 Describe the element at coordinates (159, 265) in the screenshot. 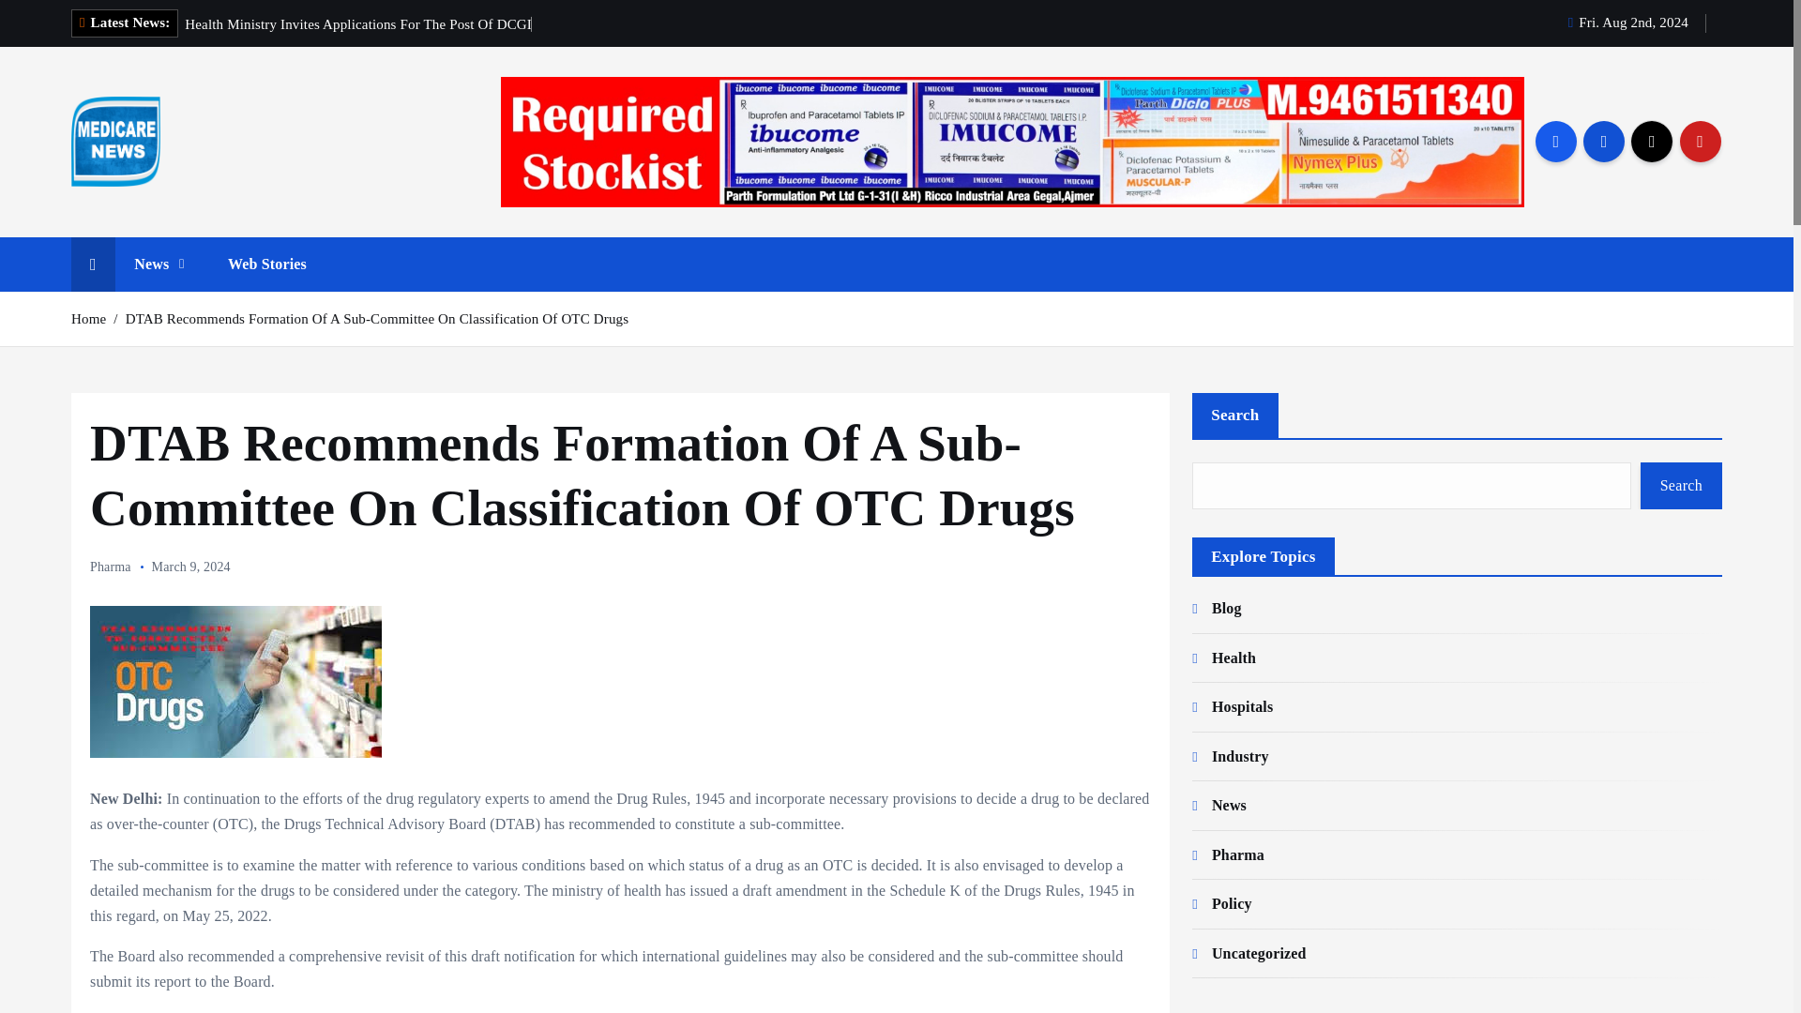

I see `News` at that location.